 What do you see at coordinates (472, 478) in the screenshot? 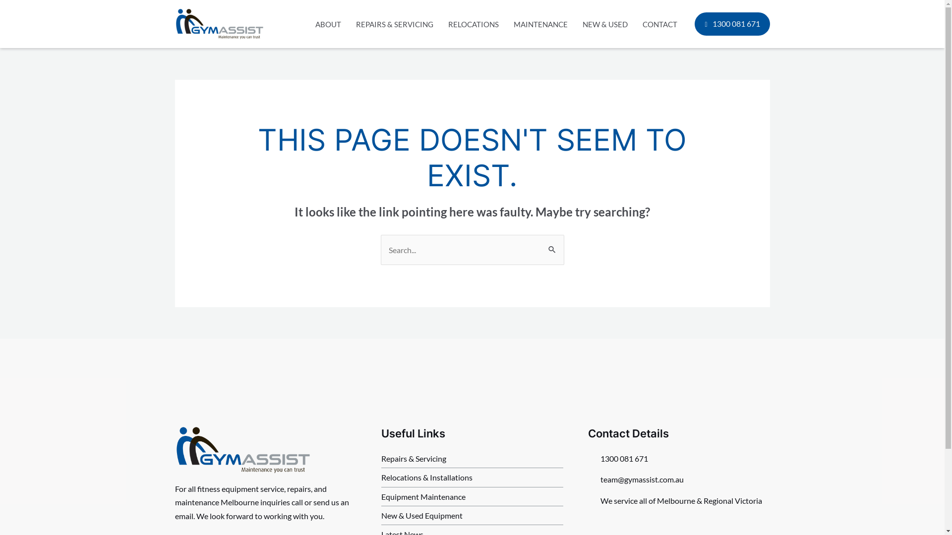
I see `Relocations & Installations` at bounding box center [472, 478].